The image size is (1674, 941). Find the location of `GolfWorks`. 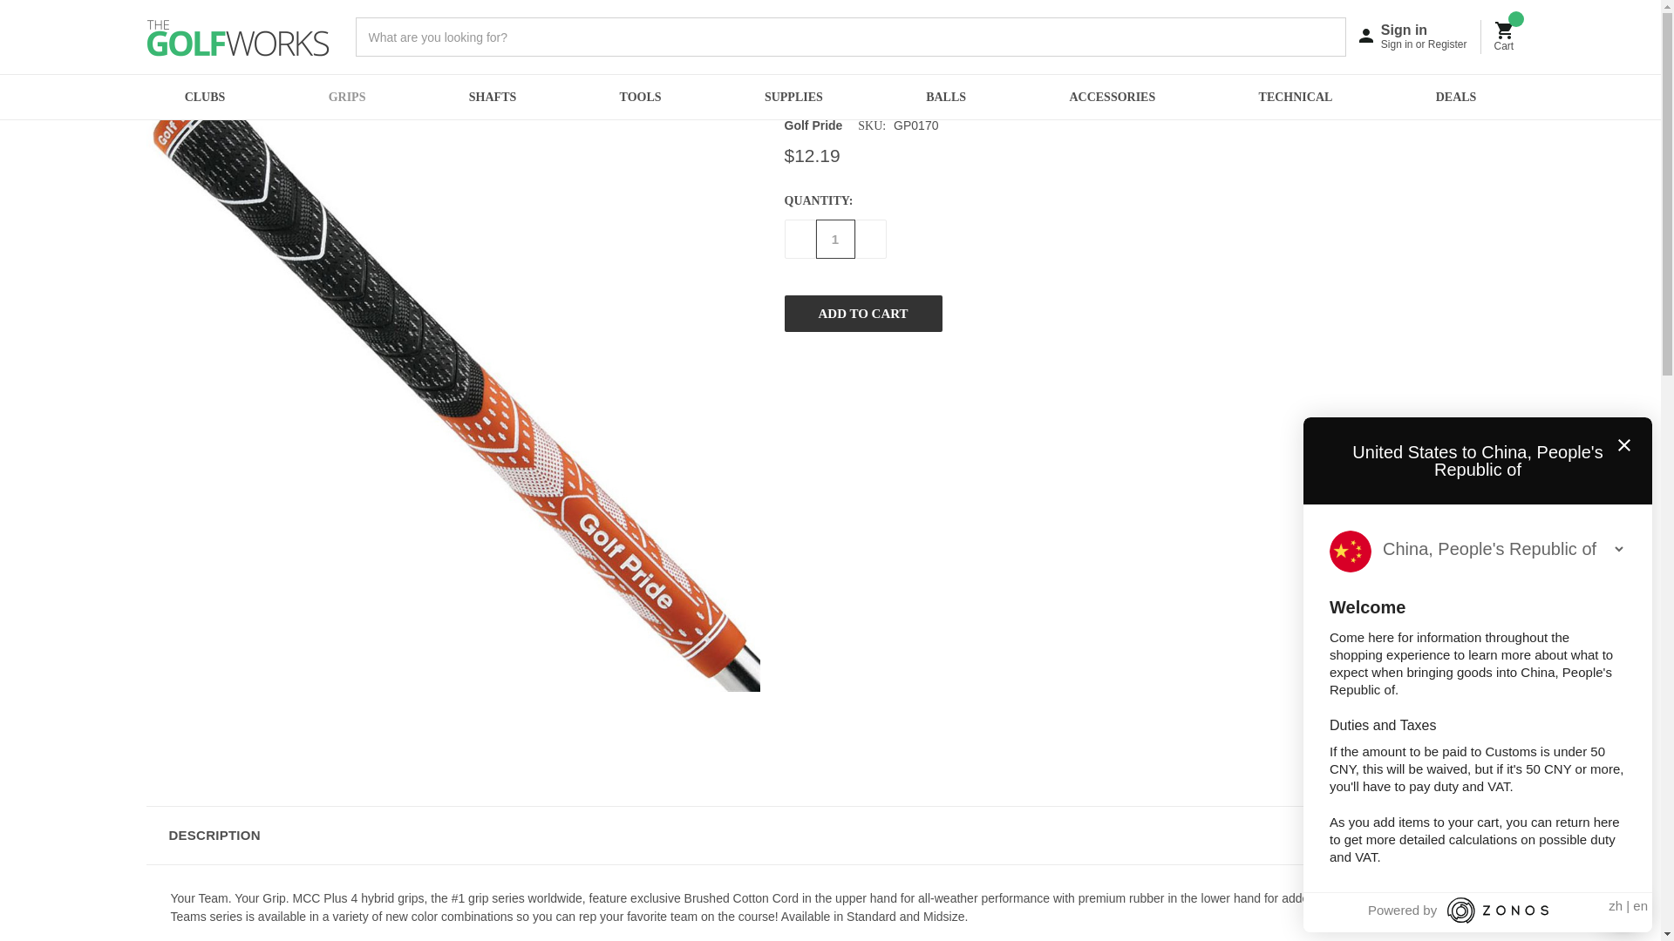

GolfWorks is located at coordinates (238, 37).